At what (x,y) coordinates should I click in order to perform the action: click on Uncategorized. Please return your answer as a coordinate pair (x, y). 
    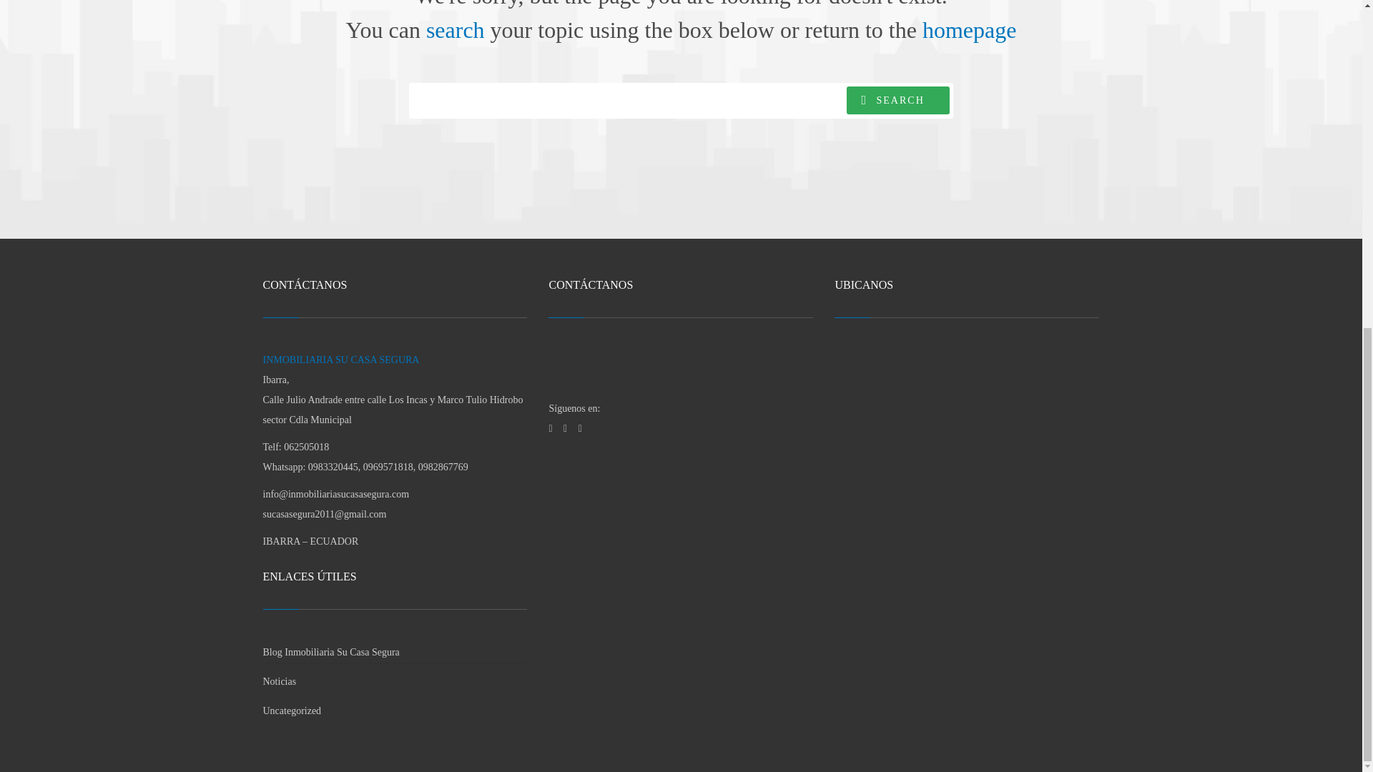
    Looking at the image, I should click on (292, 711).